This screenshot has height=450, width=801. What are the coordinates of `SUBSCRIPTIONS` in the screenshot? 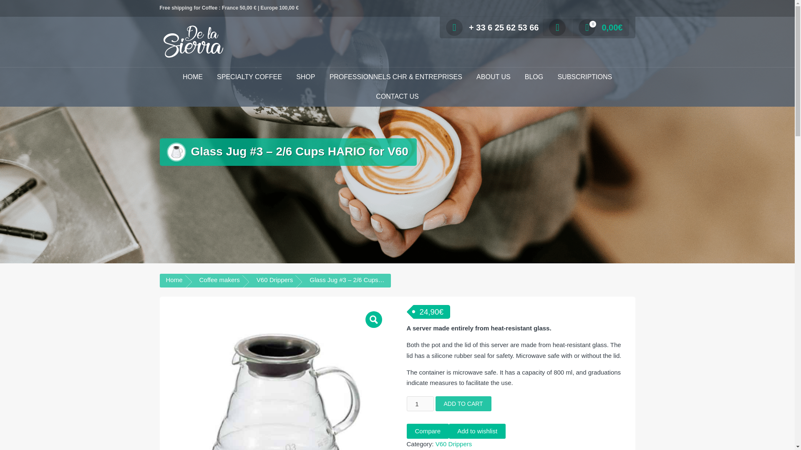 It's located at (584, 77).